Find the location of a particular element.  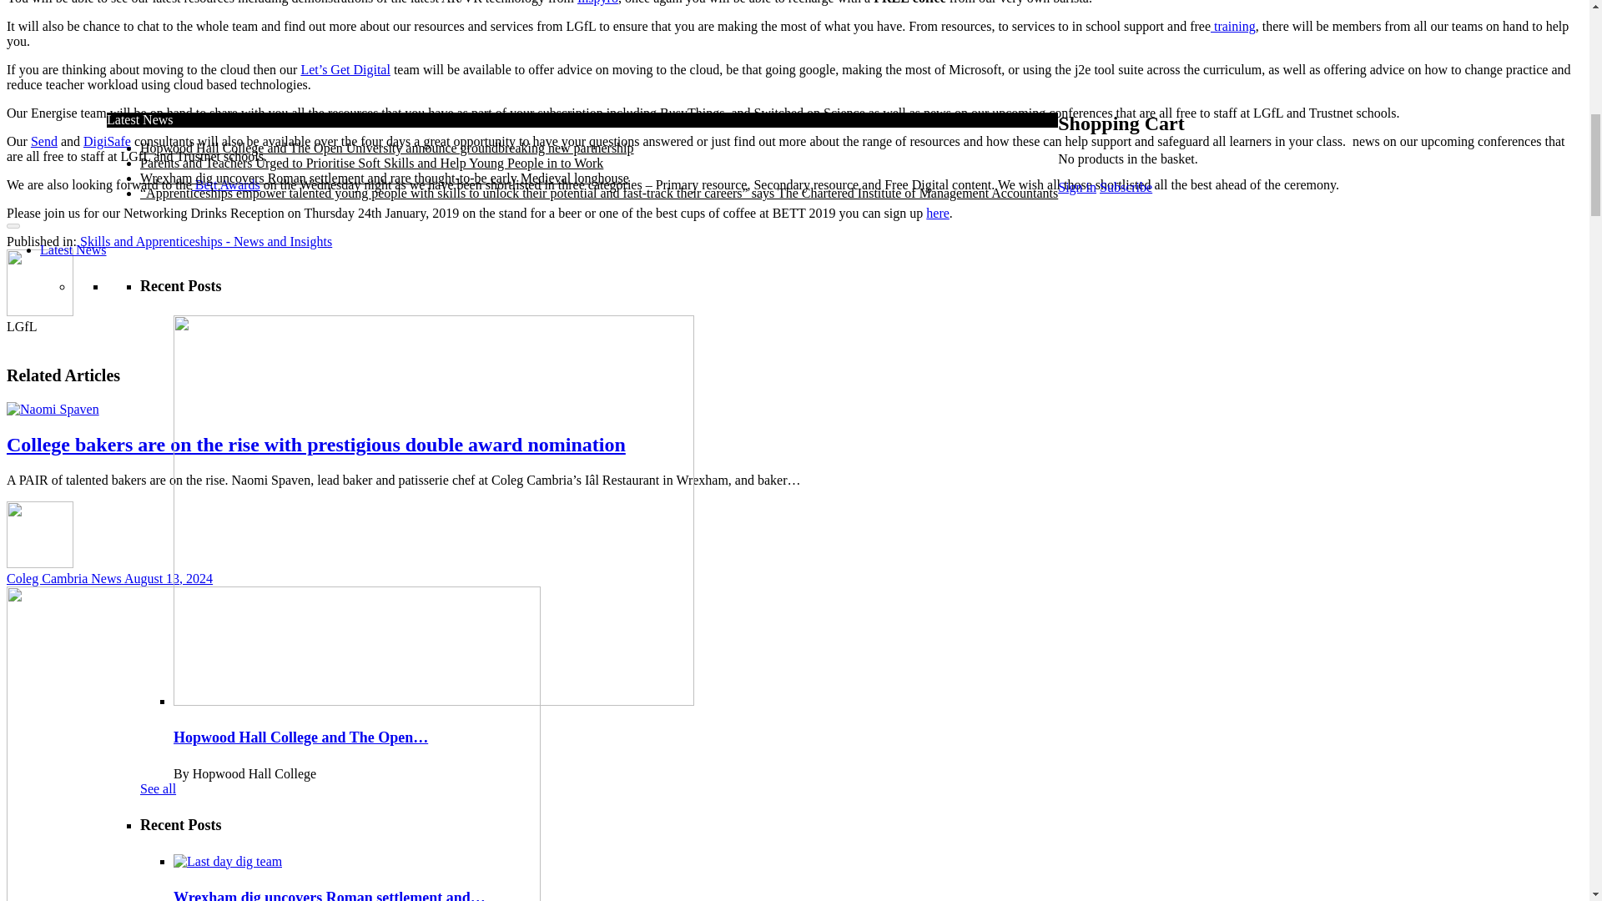

Exclusives is located at coordinates (68, 804).